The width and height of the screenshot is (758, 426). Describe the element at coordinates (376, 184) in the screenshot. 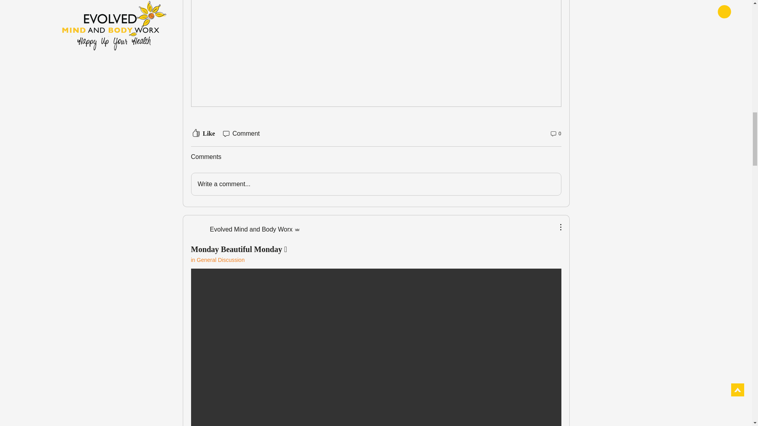

I see `Write a comment...` at that location.